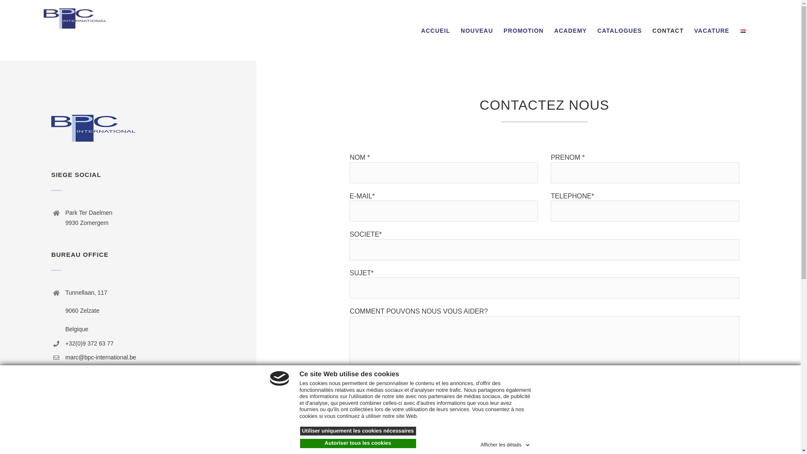 The height and width of the screenshot is (454, 807). What do you see at coordinates (668, 30) in the screenshot?
I see `CONTACT` at bounding box center [668, 30].